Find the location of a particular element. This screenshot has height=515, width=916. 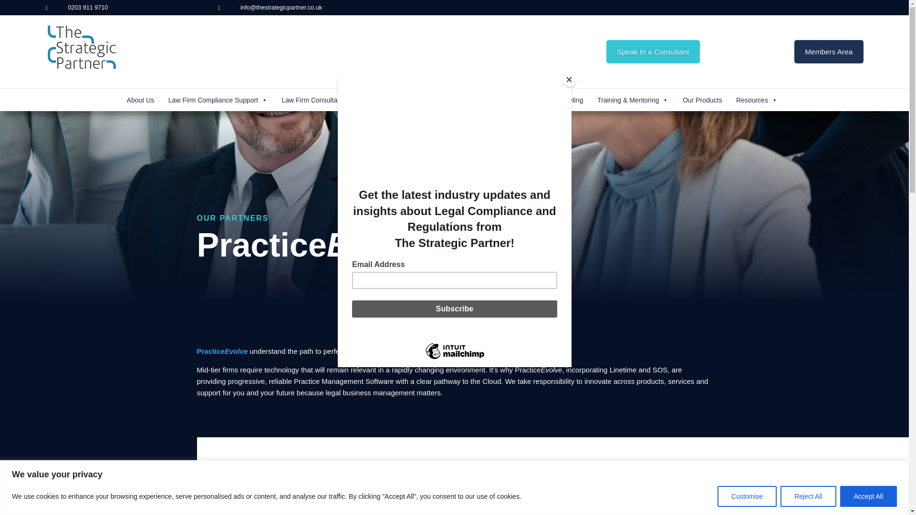

Reject All is located at coordinates (808, 496).